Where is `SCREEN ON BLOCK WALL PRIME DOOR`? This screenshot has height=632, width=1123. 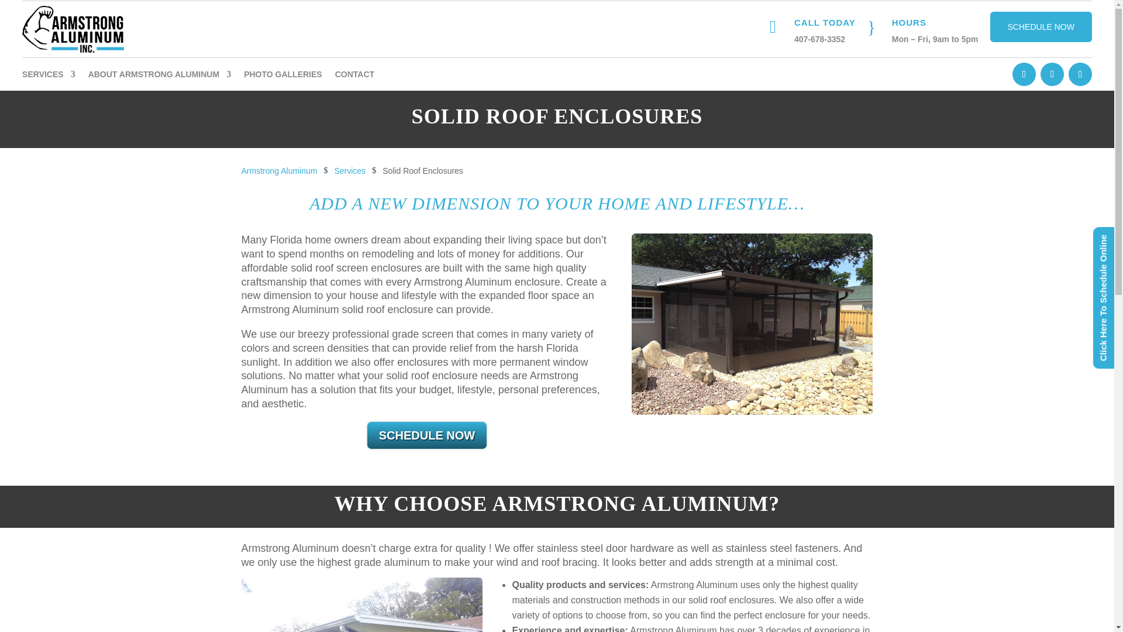
SCREEN ON BLOCK WALL PRIME DOOR is located at coordinates (361, 605).